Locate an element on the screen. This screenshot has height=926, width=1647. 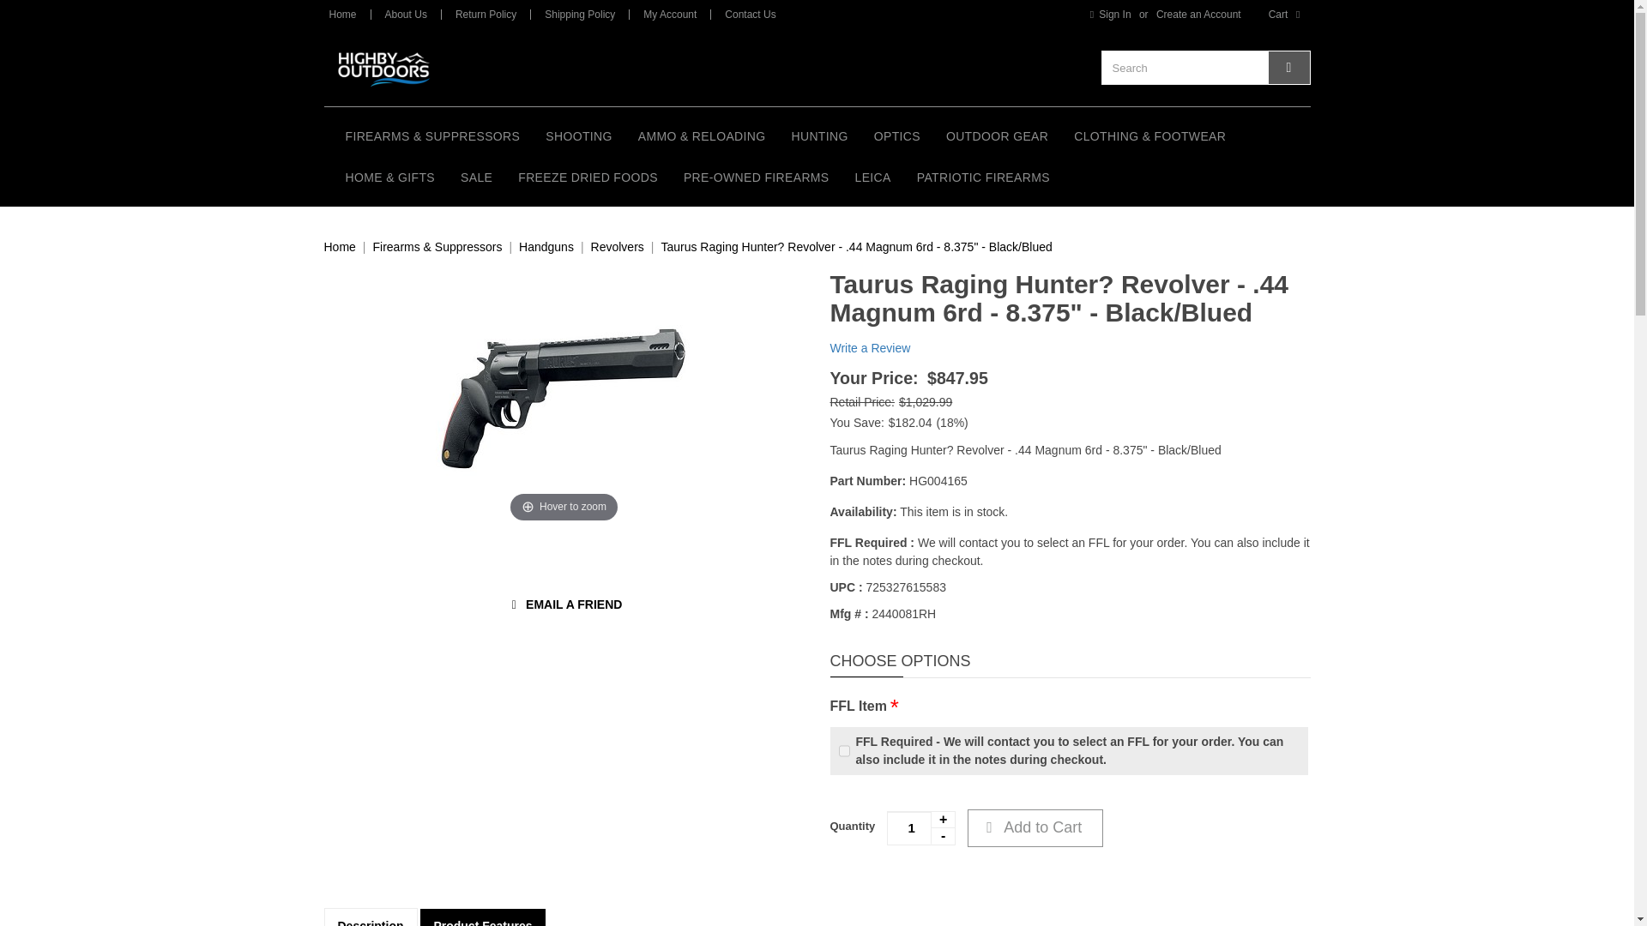
OPTICS is located at coordinates (897, 135).